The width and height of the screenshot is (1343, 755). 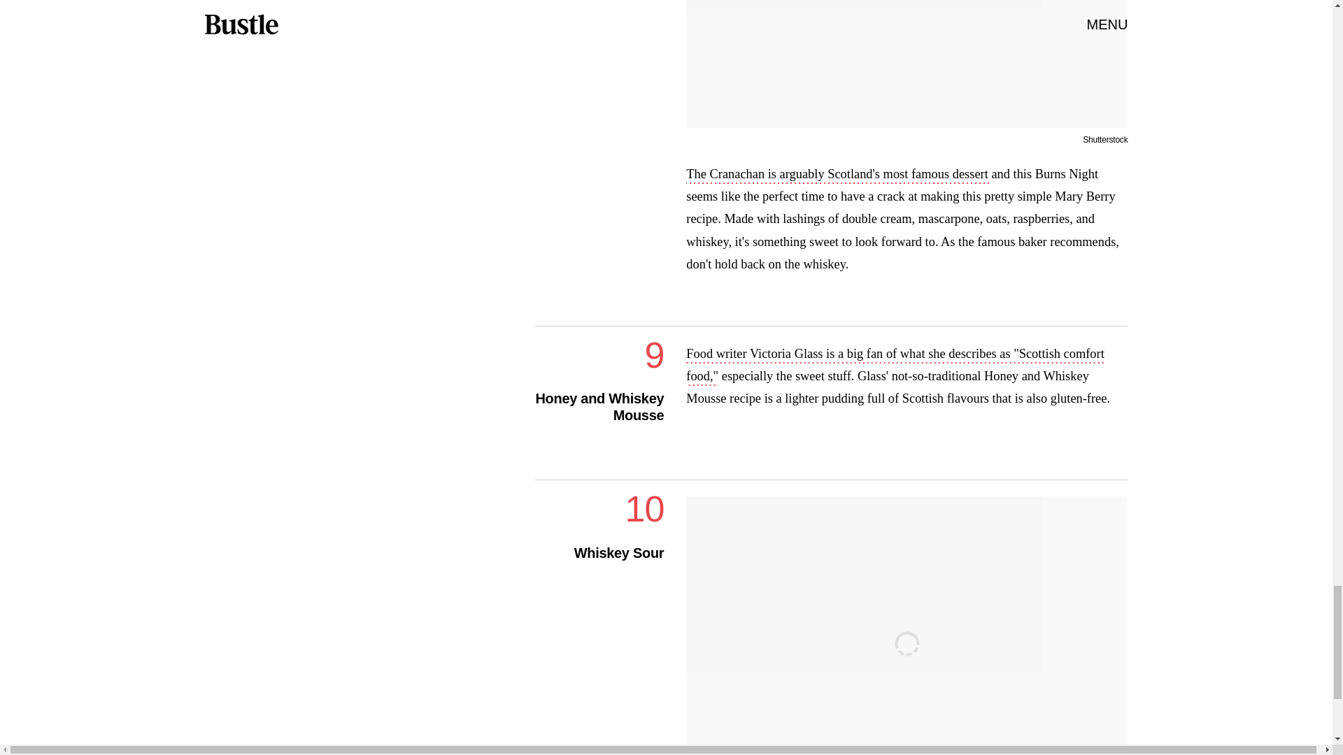 What do you see at coordinates (838, 175) in the screenshot?
I see `The Cranachan is arguably Scotland's most famous dessert` at bounding box center [838, 175].